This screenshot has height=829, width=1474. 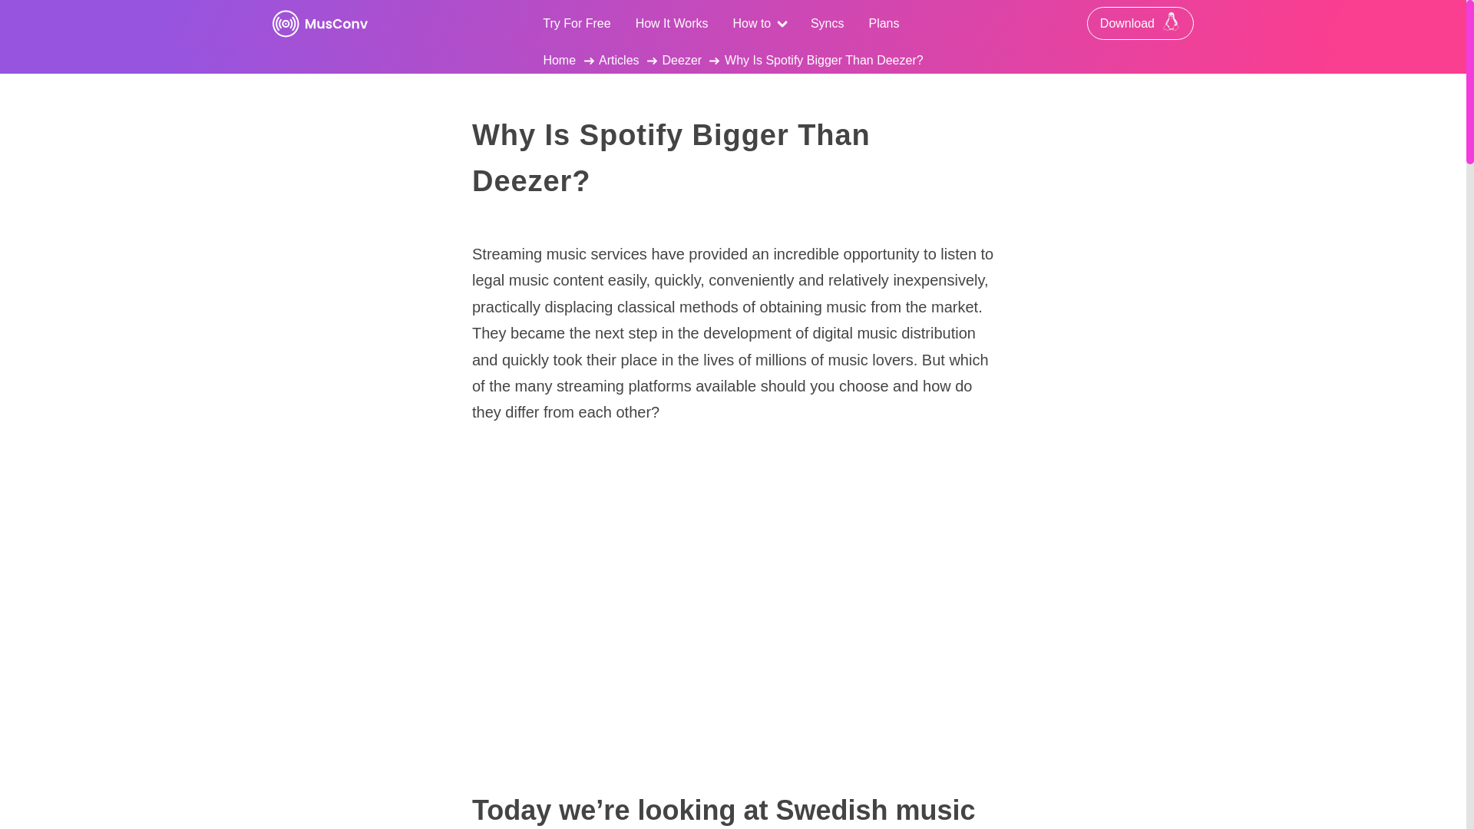 I want to click on Try For Free, so click(x=576, y=23).